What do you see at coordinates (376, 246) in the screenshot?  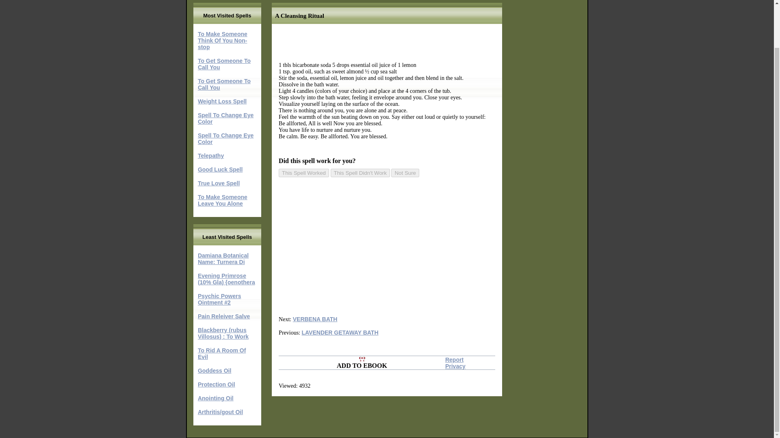 I see `Advertisement` at bounding box center [376, 246].